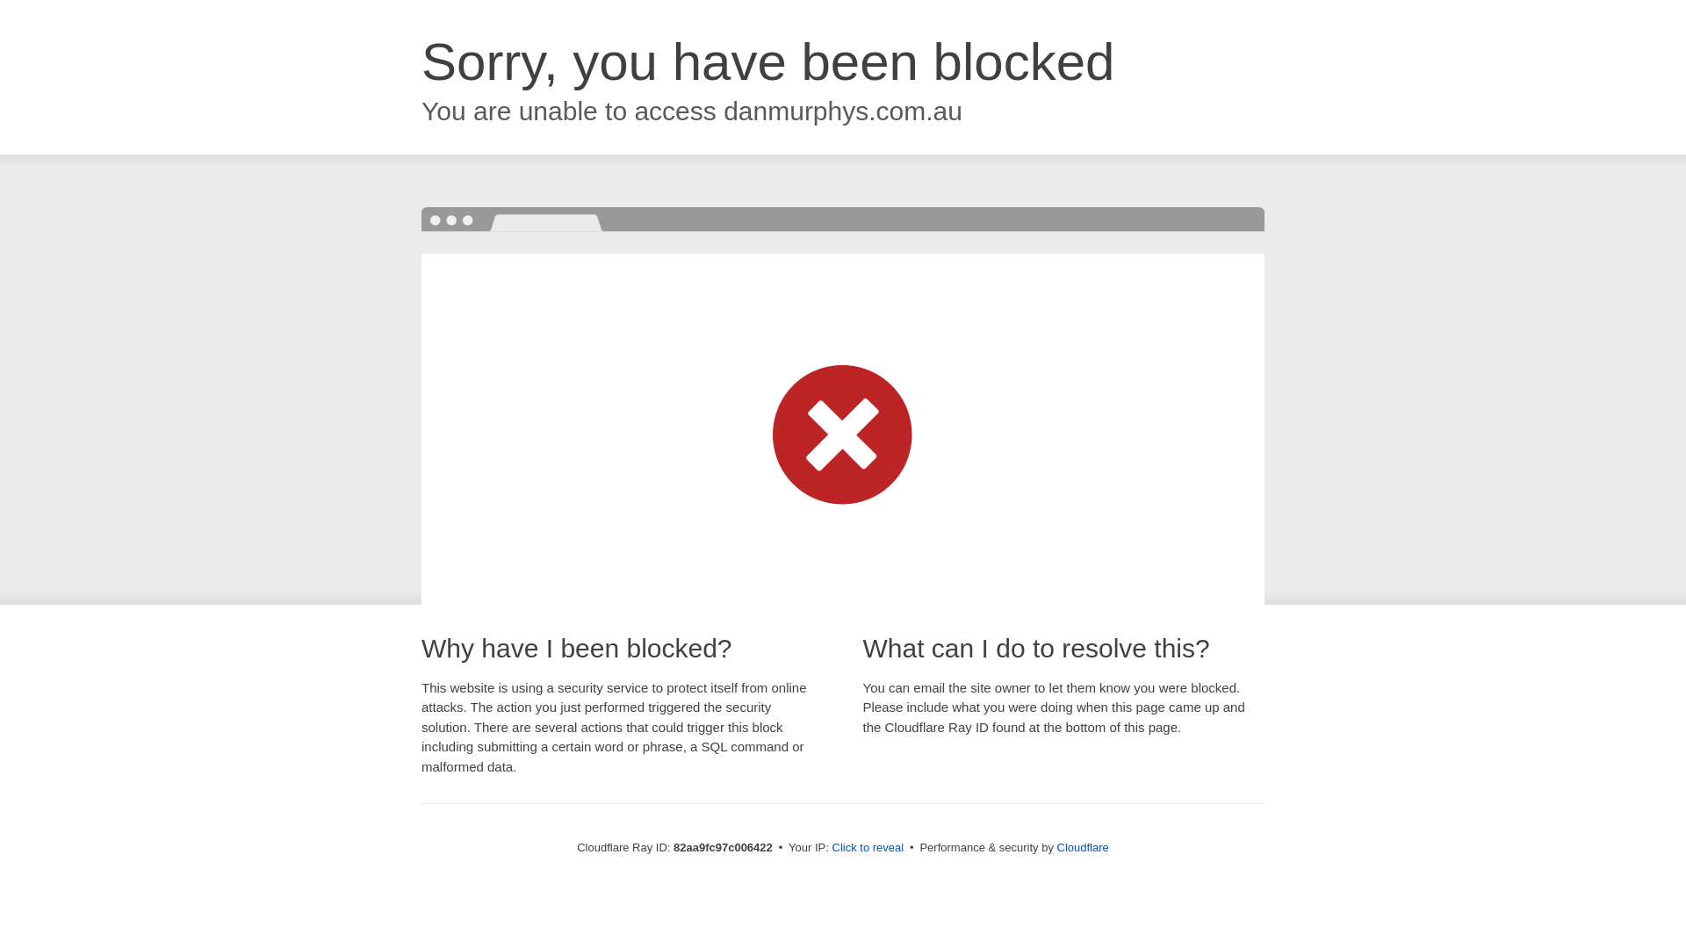 The width and height of the screenshot is (1686, 948). What do you see at coordinates (1084, 848) in the screenshot?
I see `Cloudflare` at bounding box center [1084, 848].